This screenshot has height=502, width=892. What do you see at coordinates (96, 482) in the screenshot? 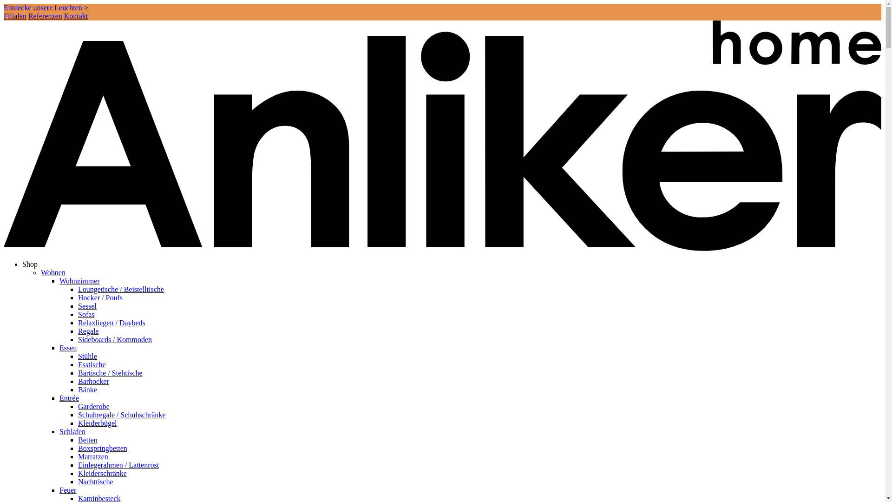
I see `Nachttische` at bounding box center [96, 482].